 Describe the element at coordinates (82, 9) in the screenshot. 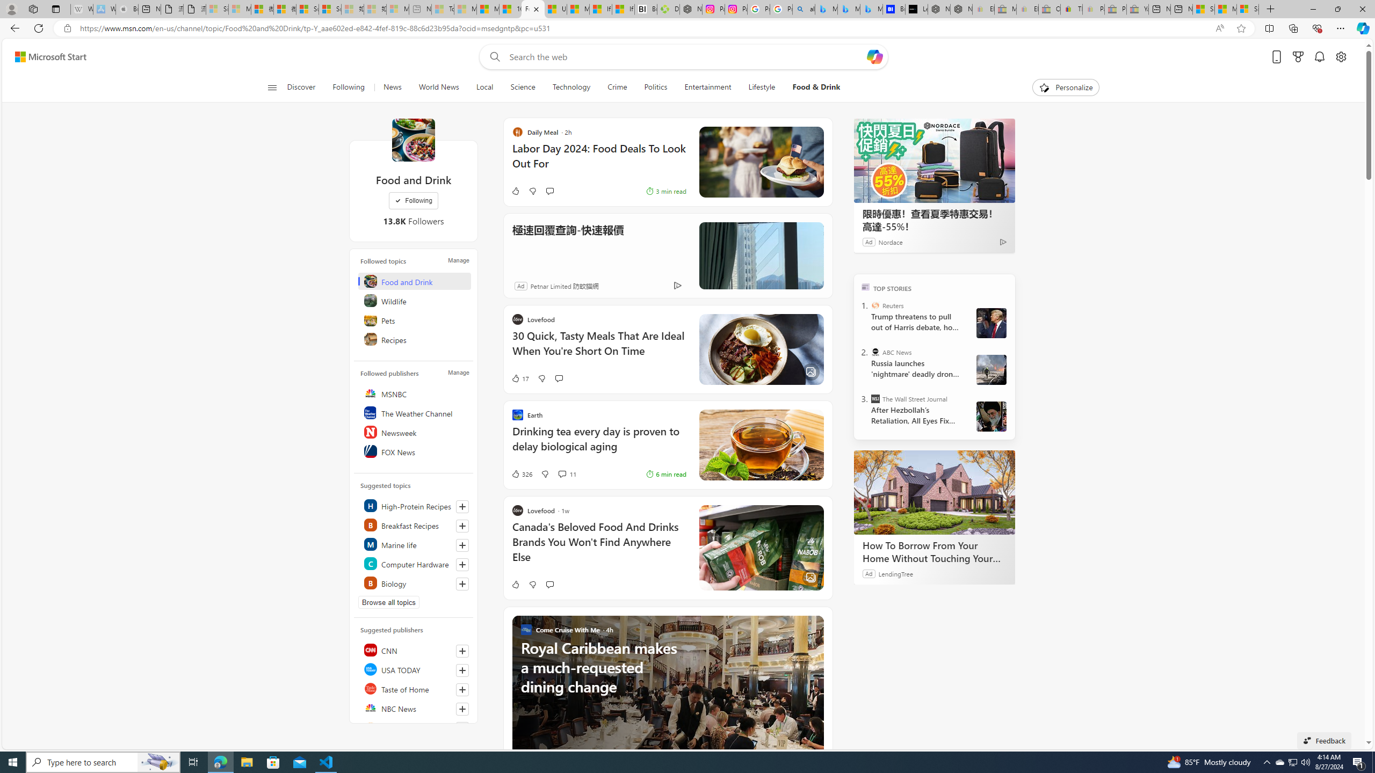

I see `Wikipedia - Sleeping` at that location.